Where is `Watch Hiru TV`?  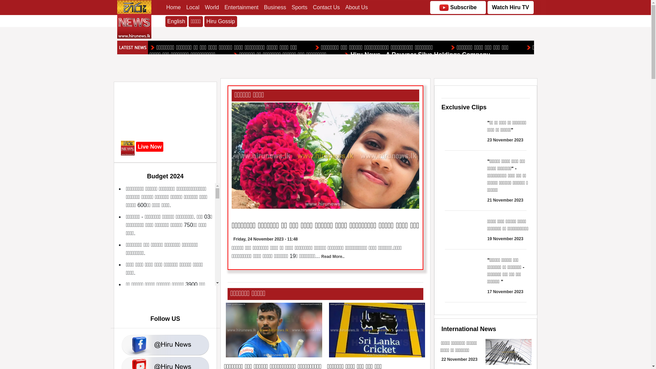
Watch Hiru TV is located at coordinates (510, 8).